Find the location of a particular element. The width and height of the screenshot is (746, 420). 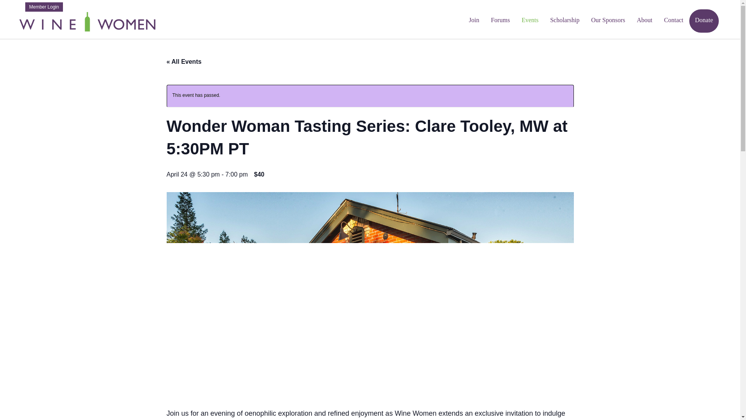

Contact is located at coordinates (674, 21).